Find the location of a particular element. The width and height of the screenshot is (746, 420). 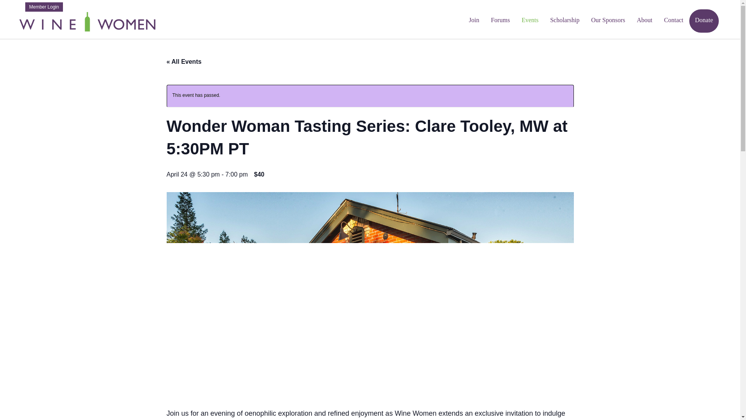

Contact is located at coordinates (674, 21).